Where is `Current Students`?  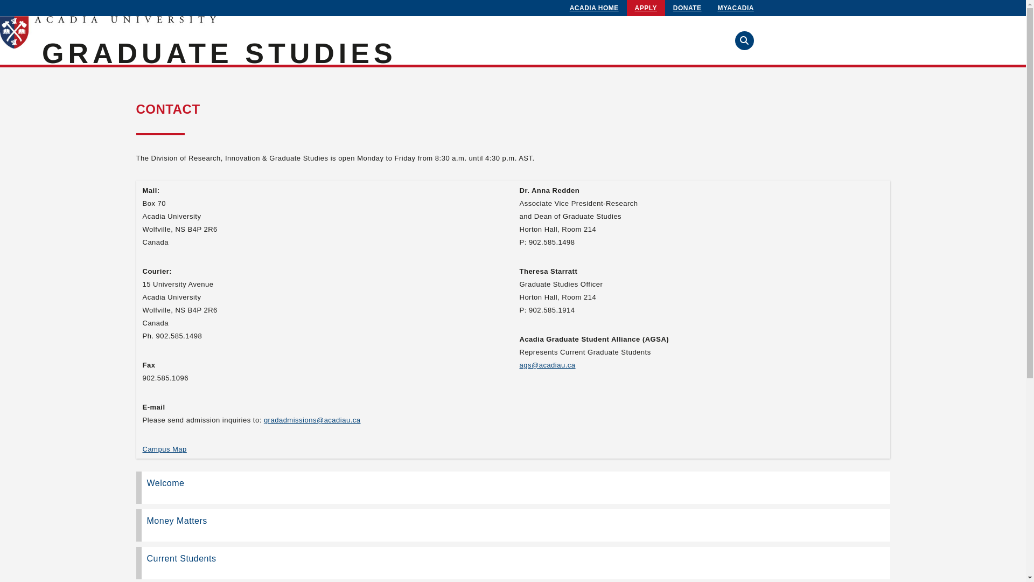
Current Students is located at coordinates (513, 563).